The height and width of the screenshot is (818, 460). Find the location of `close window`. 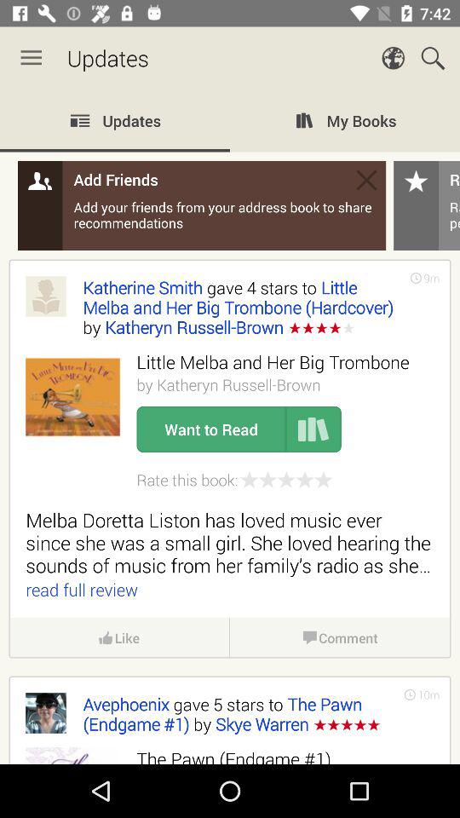

close window is located at coordinates (366, 180).